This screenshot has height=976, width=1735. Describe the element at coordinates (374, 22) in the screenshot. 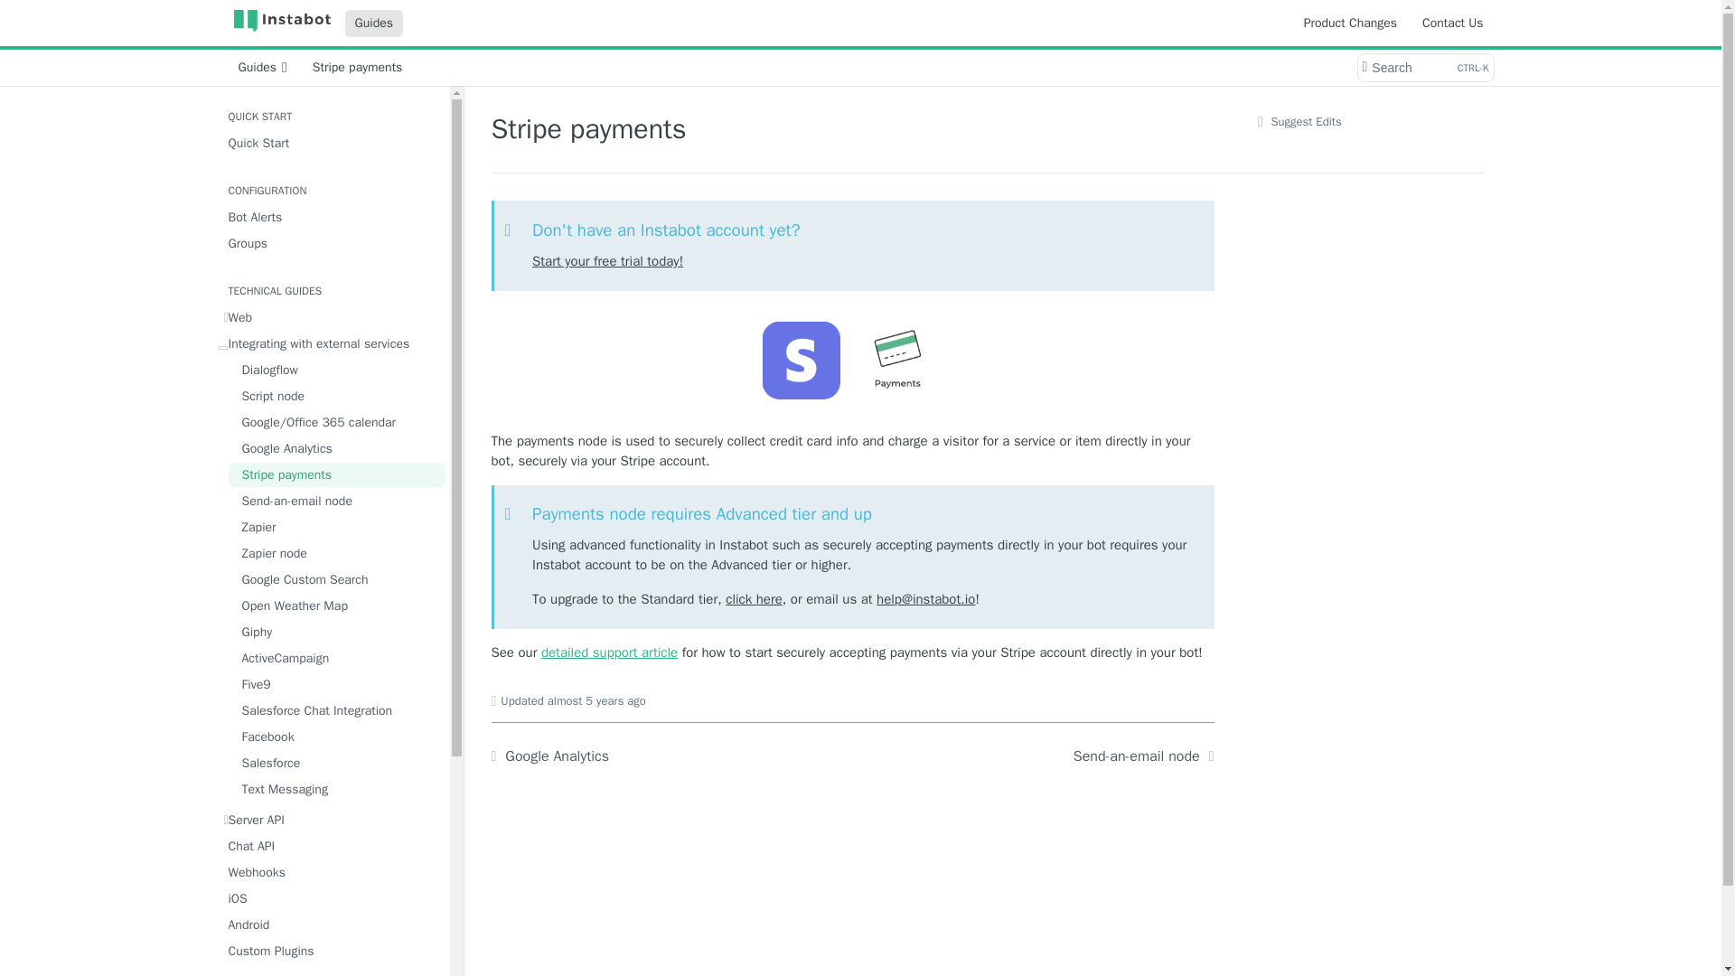

I see `Guides` at that location.